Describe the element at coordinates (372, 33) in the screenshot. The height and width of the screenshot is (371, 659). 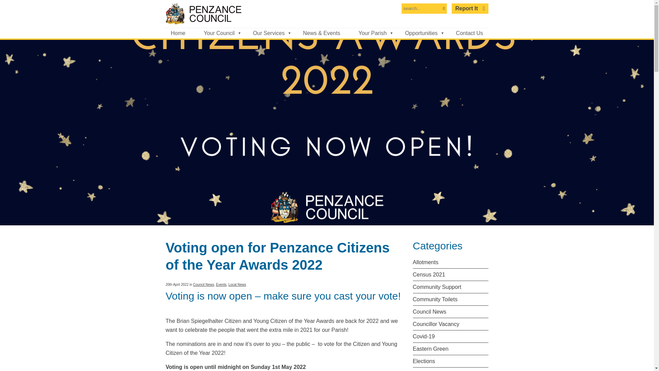
I see `Your Parish` at that location.